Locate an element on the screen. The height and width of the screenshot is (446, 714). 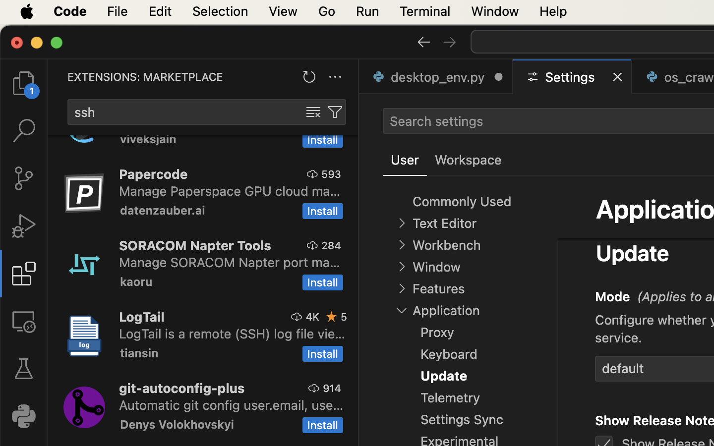
Workbench is located at coordinates (446, 245).